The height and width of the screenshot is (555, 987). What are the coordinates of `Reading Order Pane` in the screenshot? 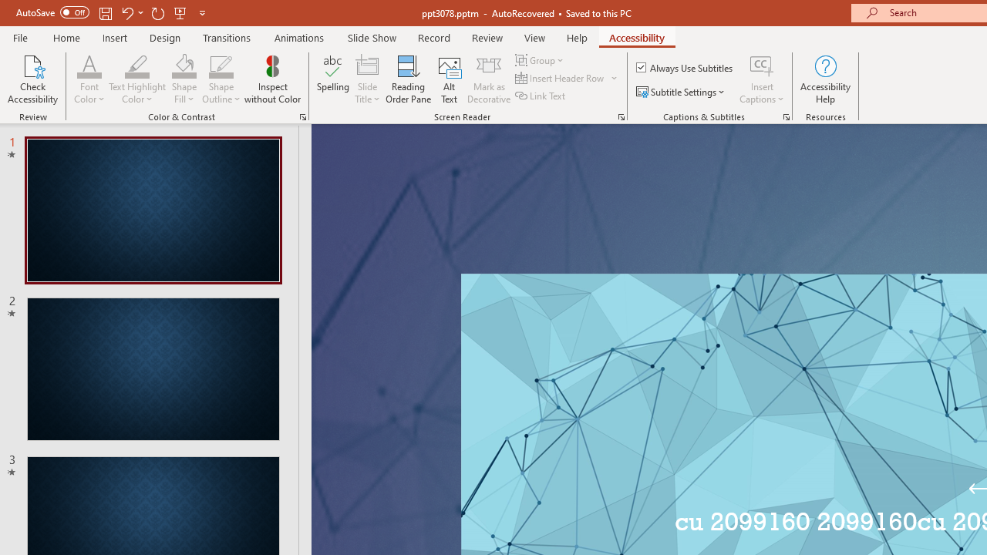 It's located at (408, 79).